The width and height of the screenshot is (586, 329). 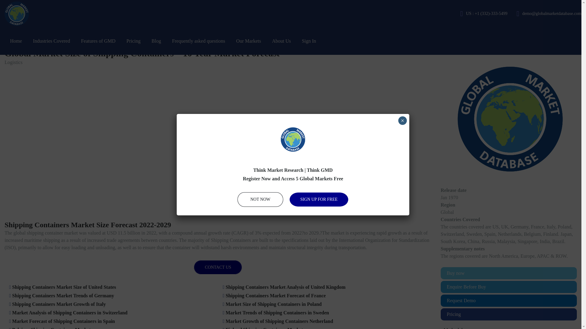 What do you see at coordinates (508, 300) in the screenshot?
I see `Request Demo` at bounding box center [508, 300].